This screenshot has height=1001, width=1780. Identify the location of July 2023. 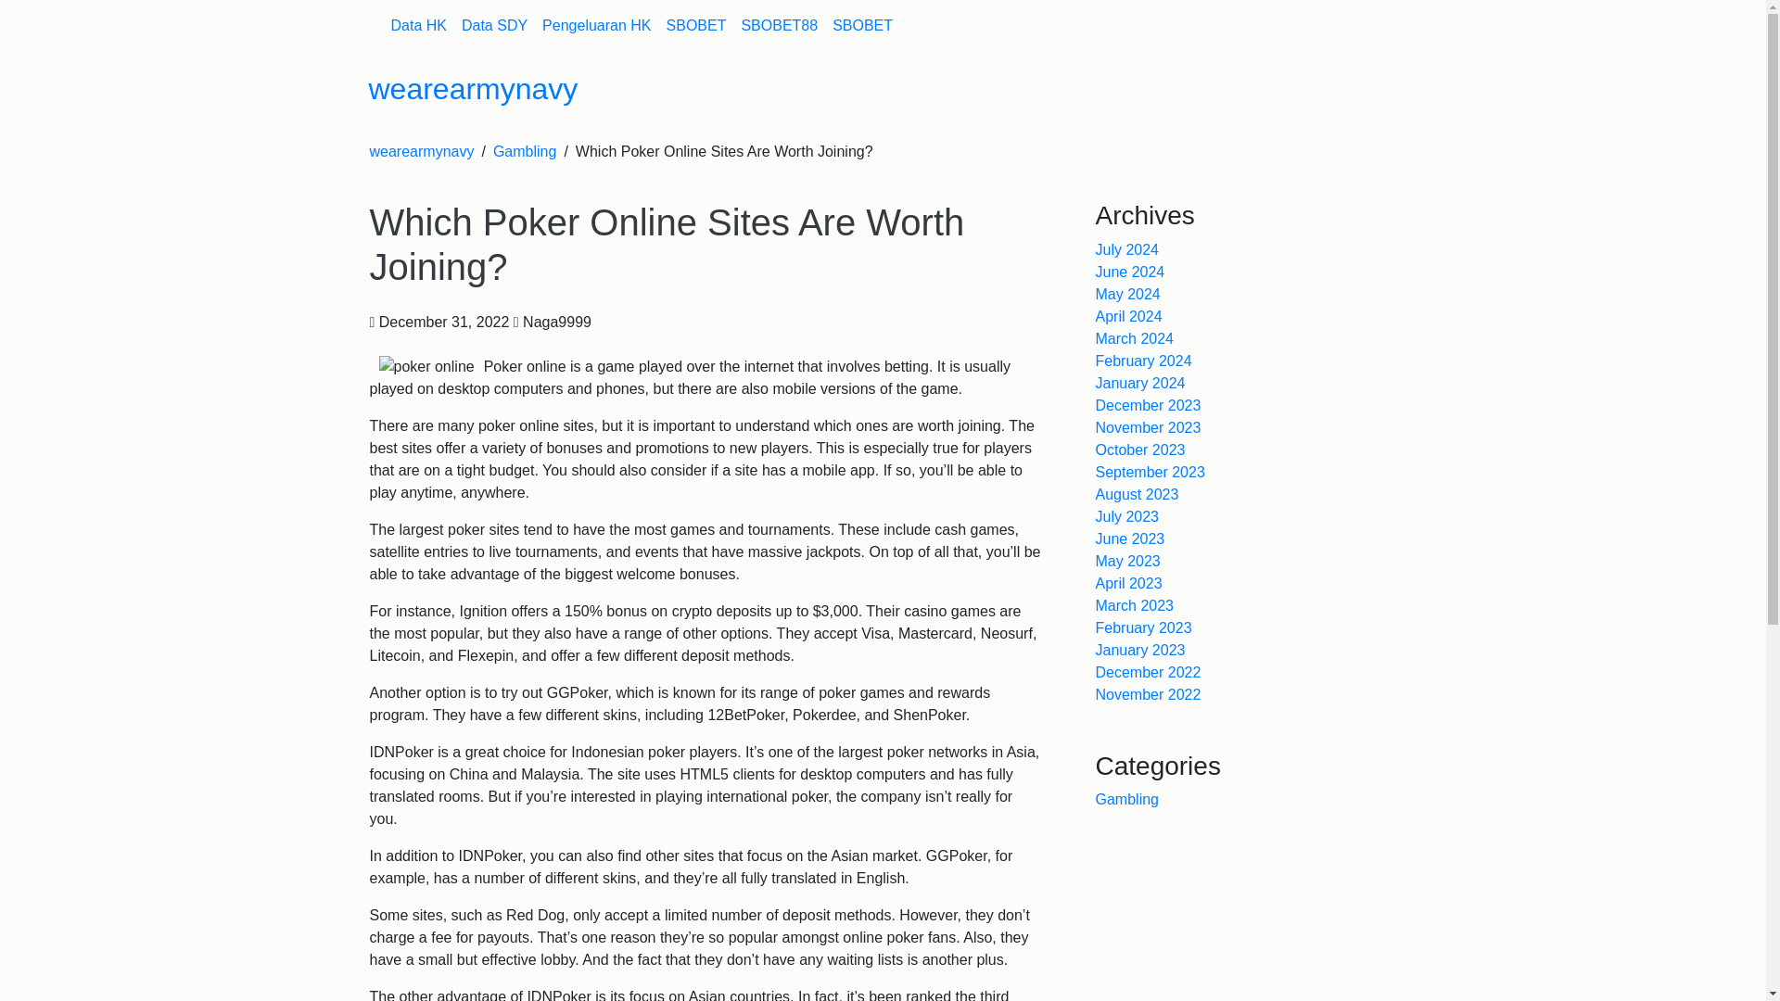
(1127, 515).